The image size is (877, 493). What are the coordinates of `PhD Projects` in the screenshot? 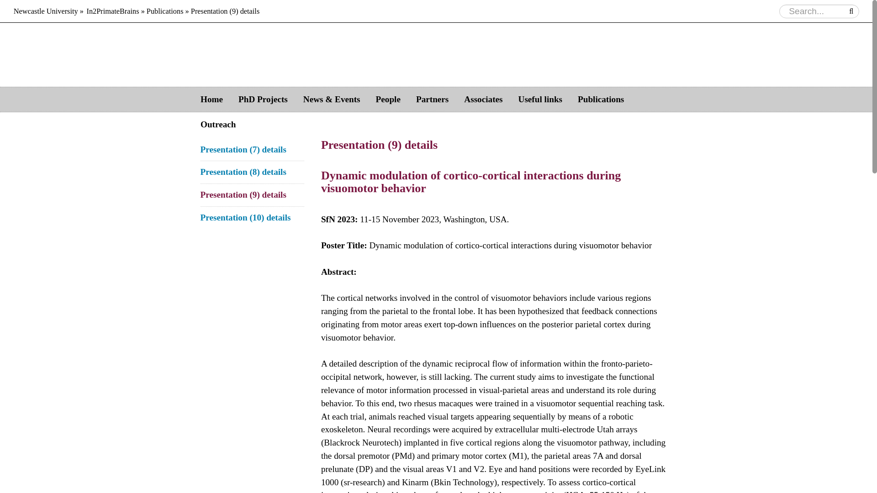 It's located at (263, 100).